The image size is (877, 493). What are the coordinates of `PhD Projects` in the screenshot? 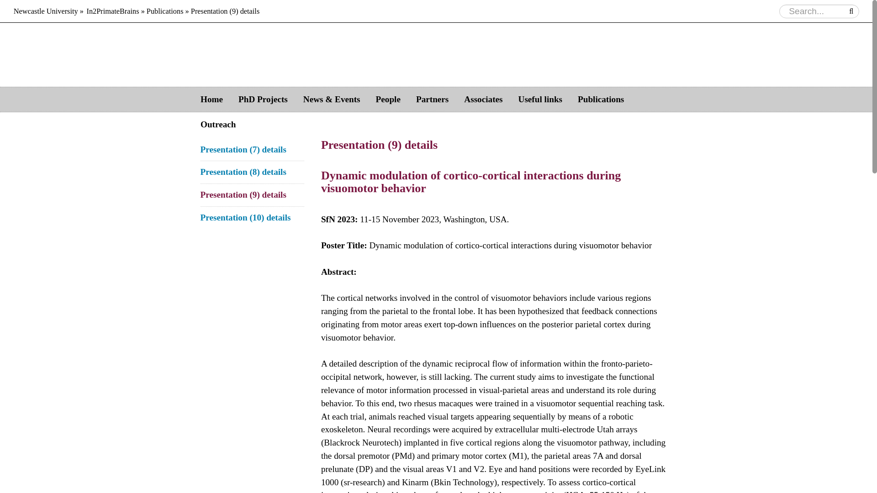 It's located at (263, 100).